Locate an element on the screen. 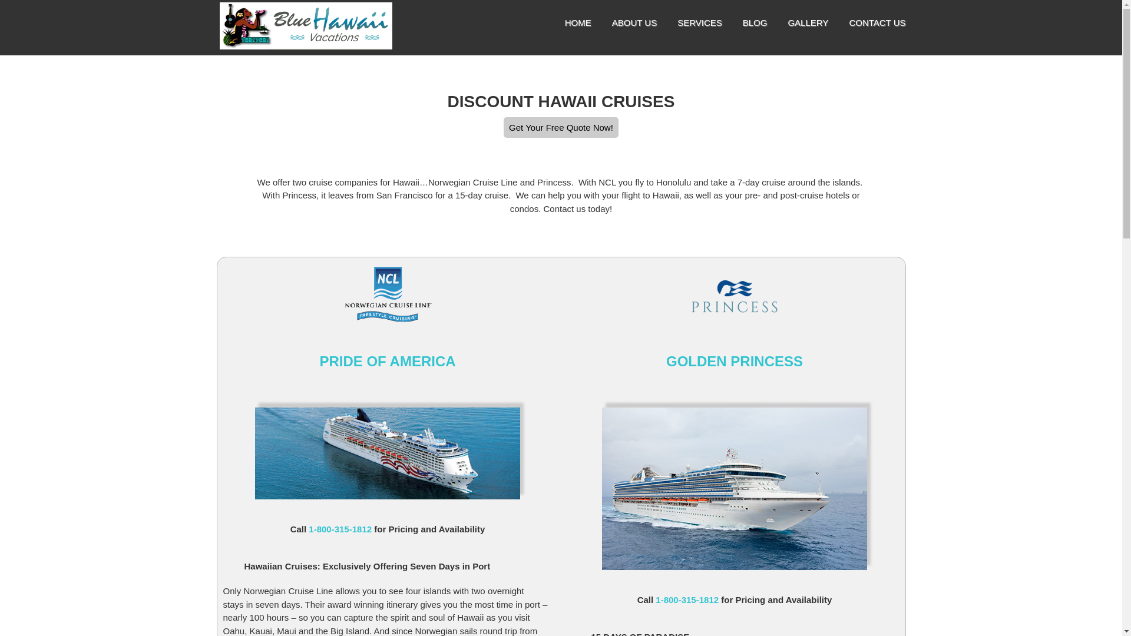 The height and width of the screenshot is (636, 1131). Search is located at coordinates (957, 318).